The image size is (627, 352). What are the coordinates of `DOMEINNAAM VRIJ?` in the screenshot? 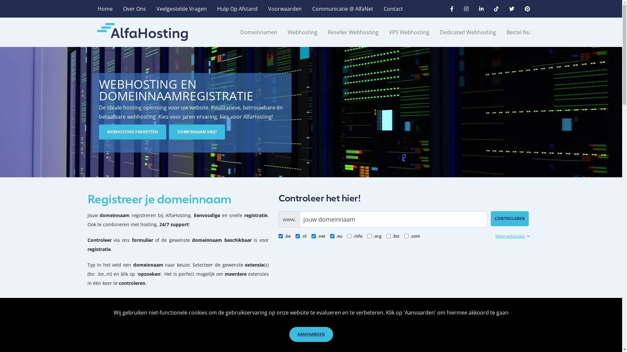 It's located at (197, 132).